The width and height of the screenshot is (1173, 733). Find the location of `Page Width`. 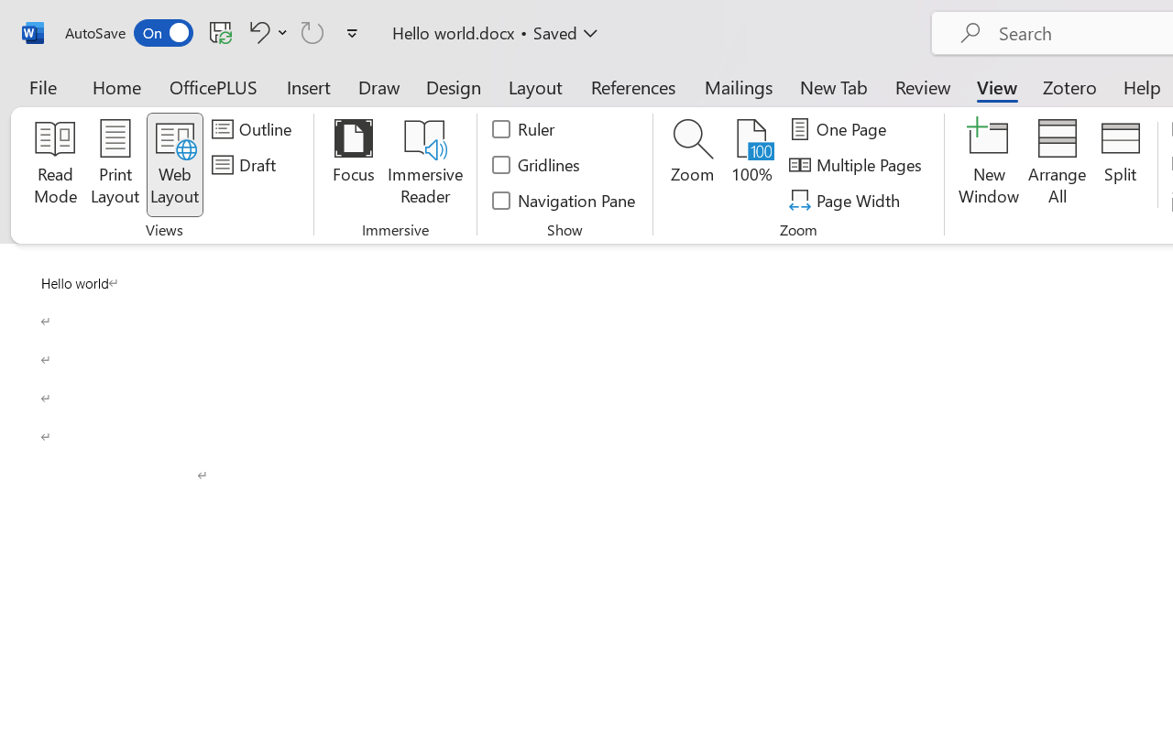

Page Width is located at coordinates (847, 200).